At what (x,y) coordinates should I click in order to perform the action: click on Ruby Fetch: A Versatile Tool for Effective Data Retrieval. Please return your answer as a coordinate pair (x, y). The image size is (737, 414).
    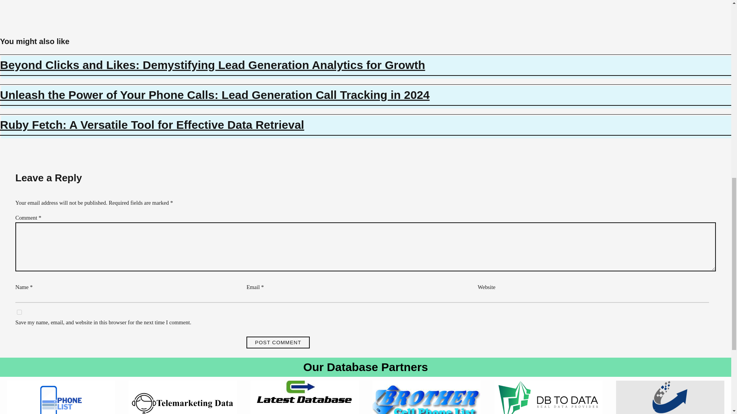
    Looking at the image, I should click on (365, 125).